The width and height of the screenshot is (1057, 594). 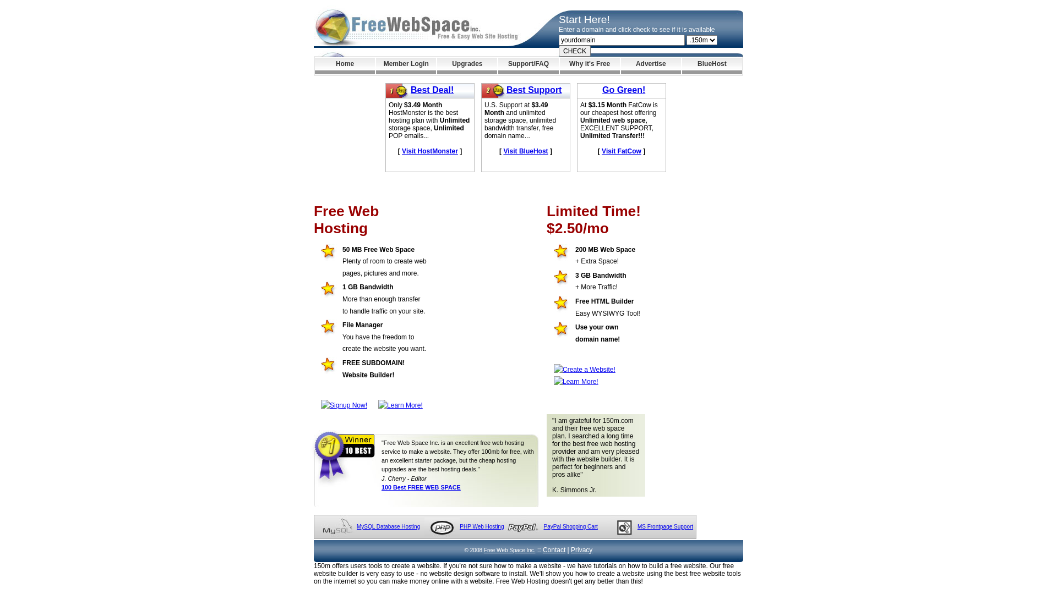 What do you see at coordinates (712, 66) in the screenshot?
I see `BlueHost` at bounding box center [712, 66].